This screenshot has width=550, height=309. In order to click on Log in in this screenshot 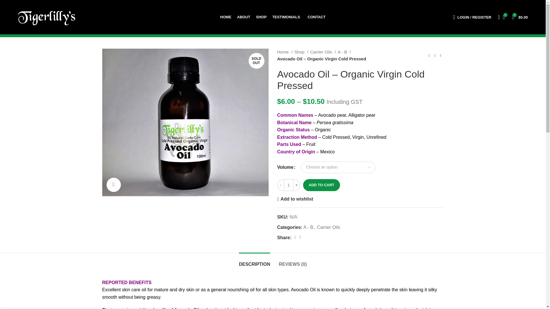, I will do `click(444, 111)`.